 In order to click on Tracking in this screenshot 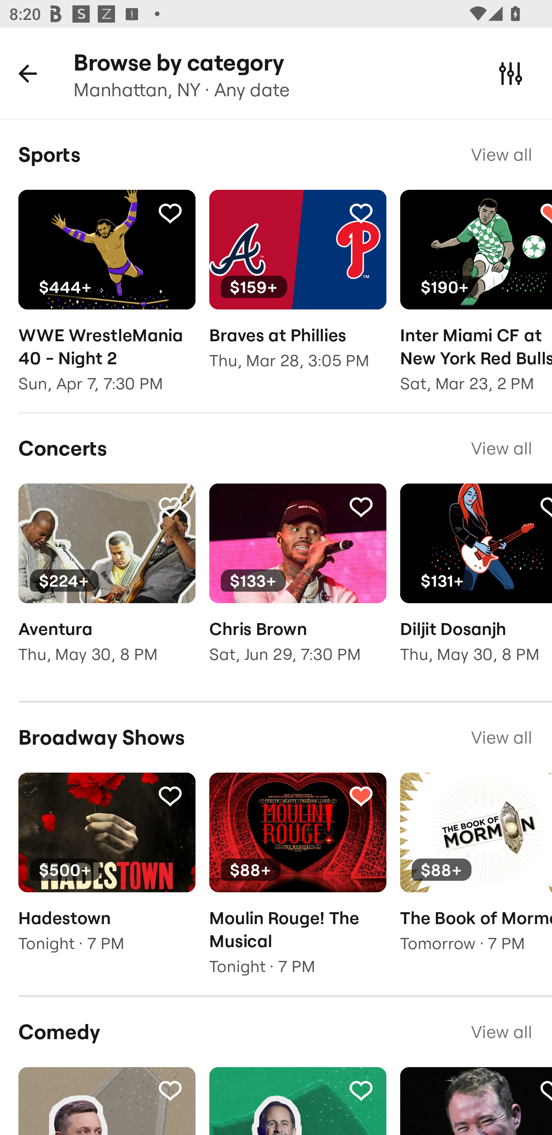, I will do `click(361, 213)`.